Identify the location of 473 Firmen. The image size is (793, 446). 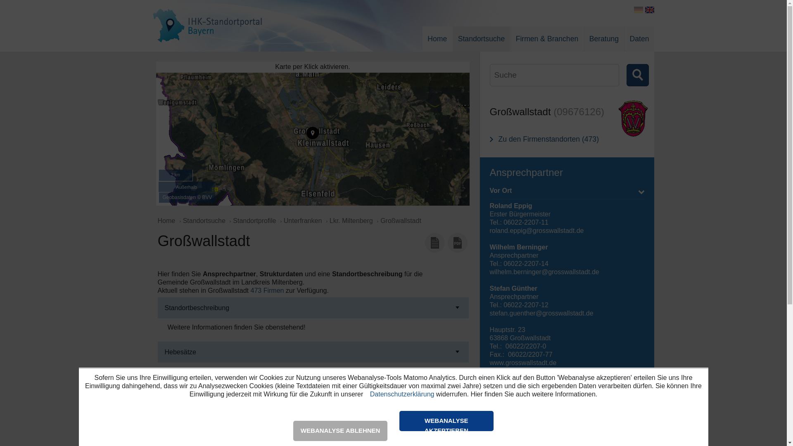
(267, 291).